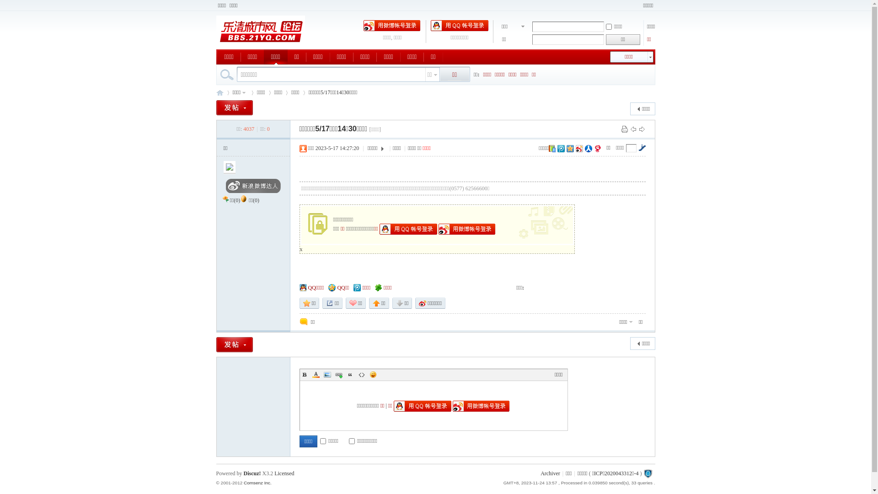  Describe the element at coordinates (551, 473) in the screenshot. I see `Archiver` at that location.